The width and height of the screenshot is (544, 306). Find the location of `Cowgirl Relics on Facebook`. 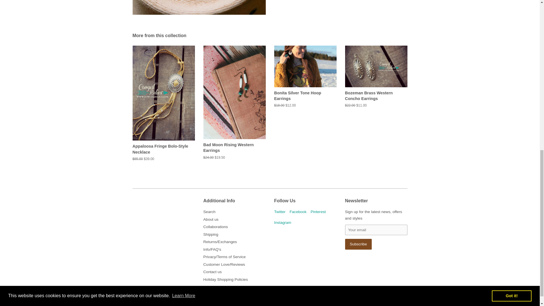

Cowgirl Relics on Facebook is located at coordinates (298, 211).